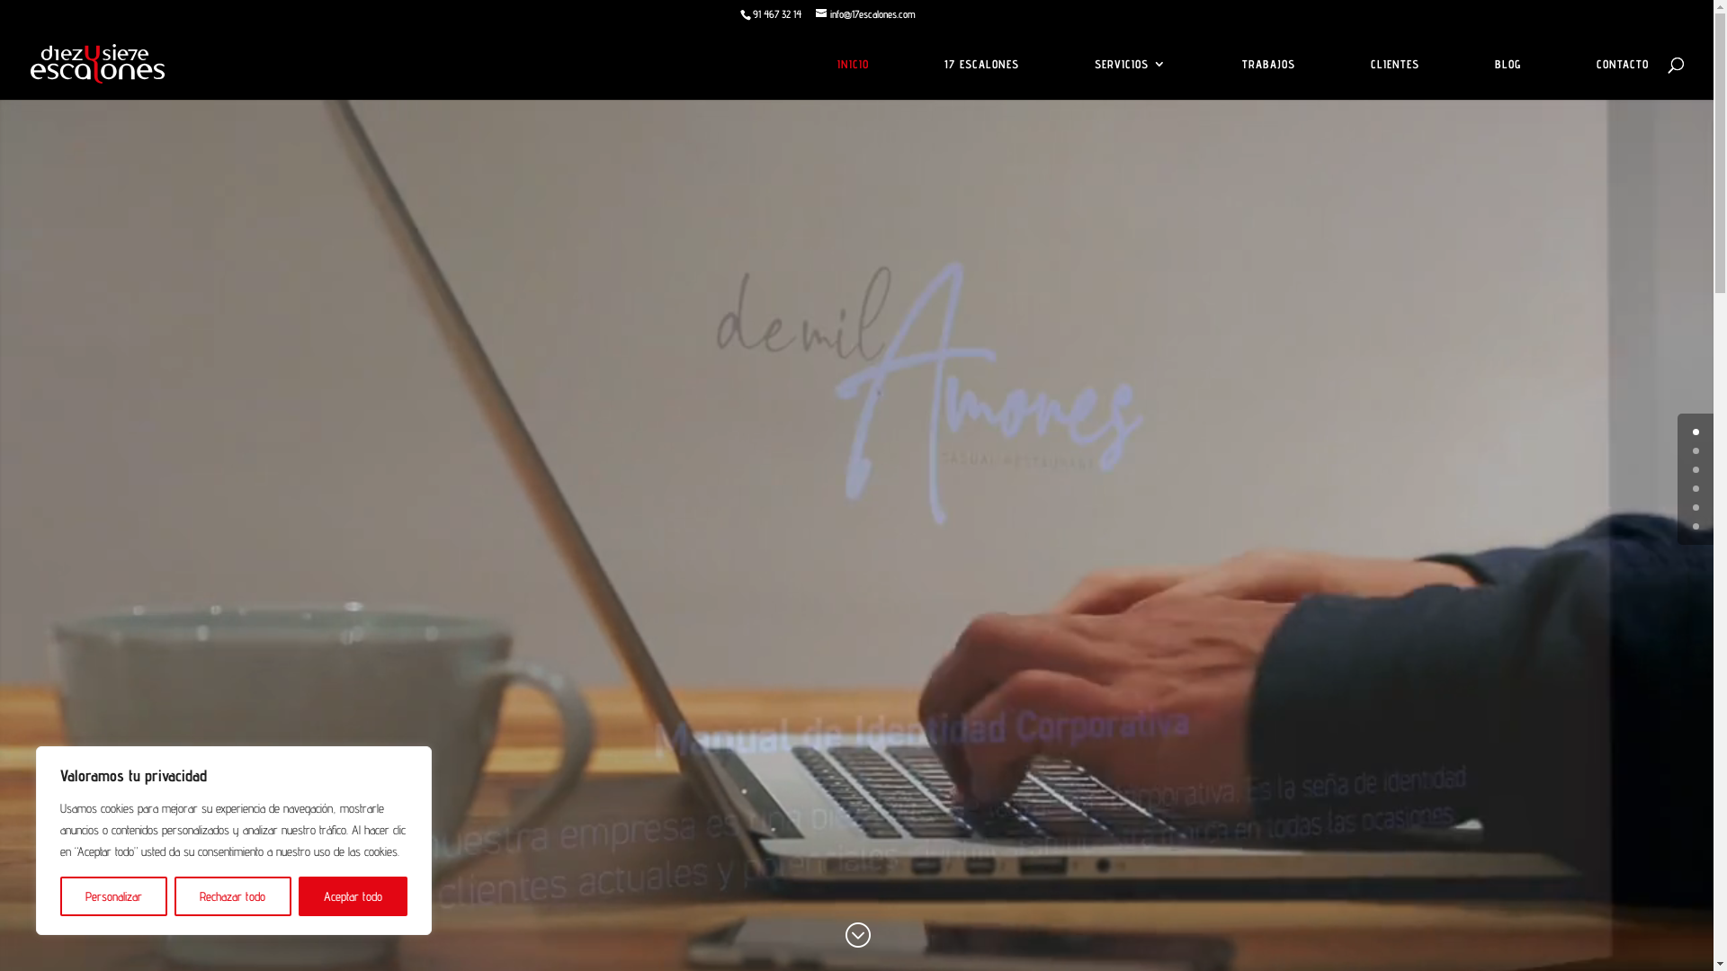 This screenshot has height=971, width=1727. I want to click on 3, so click(1696, 489).